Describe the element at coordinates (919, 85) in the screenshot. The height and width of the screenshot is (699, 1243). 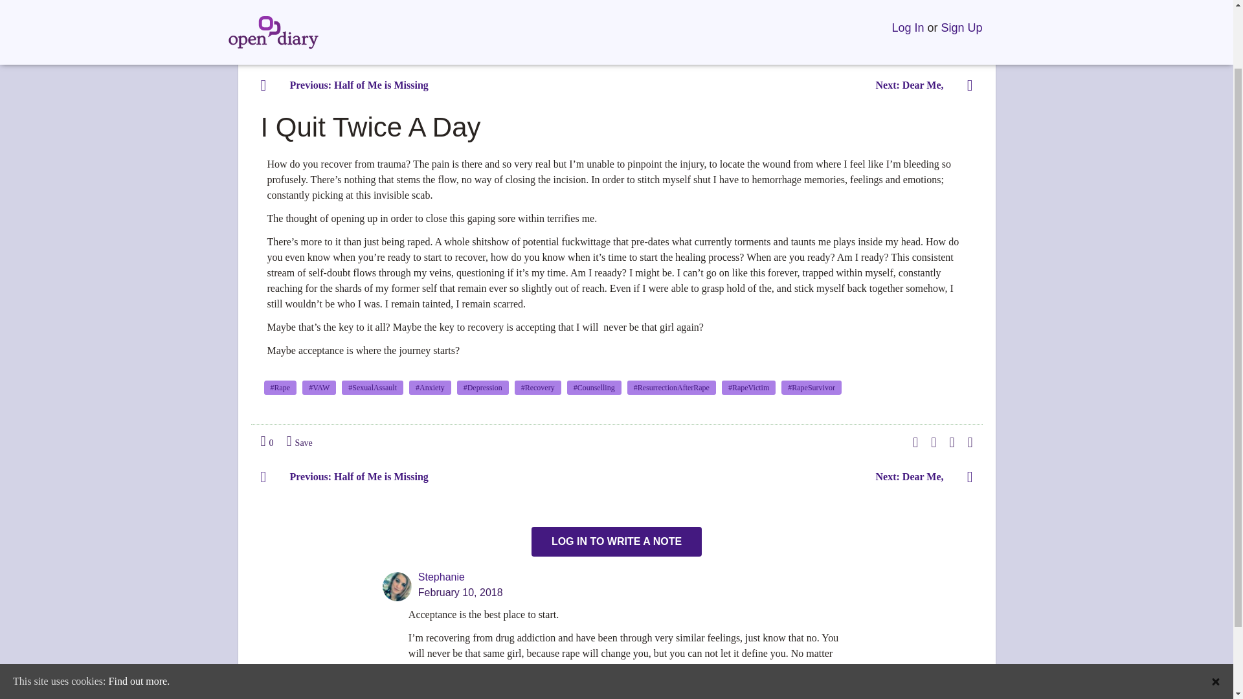
I see `Next: Dear Me,` at that location.